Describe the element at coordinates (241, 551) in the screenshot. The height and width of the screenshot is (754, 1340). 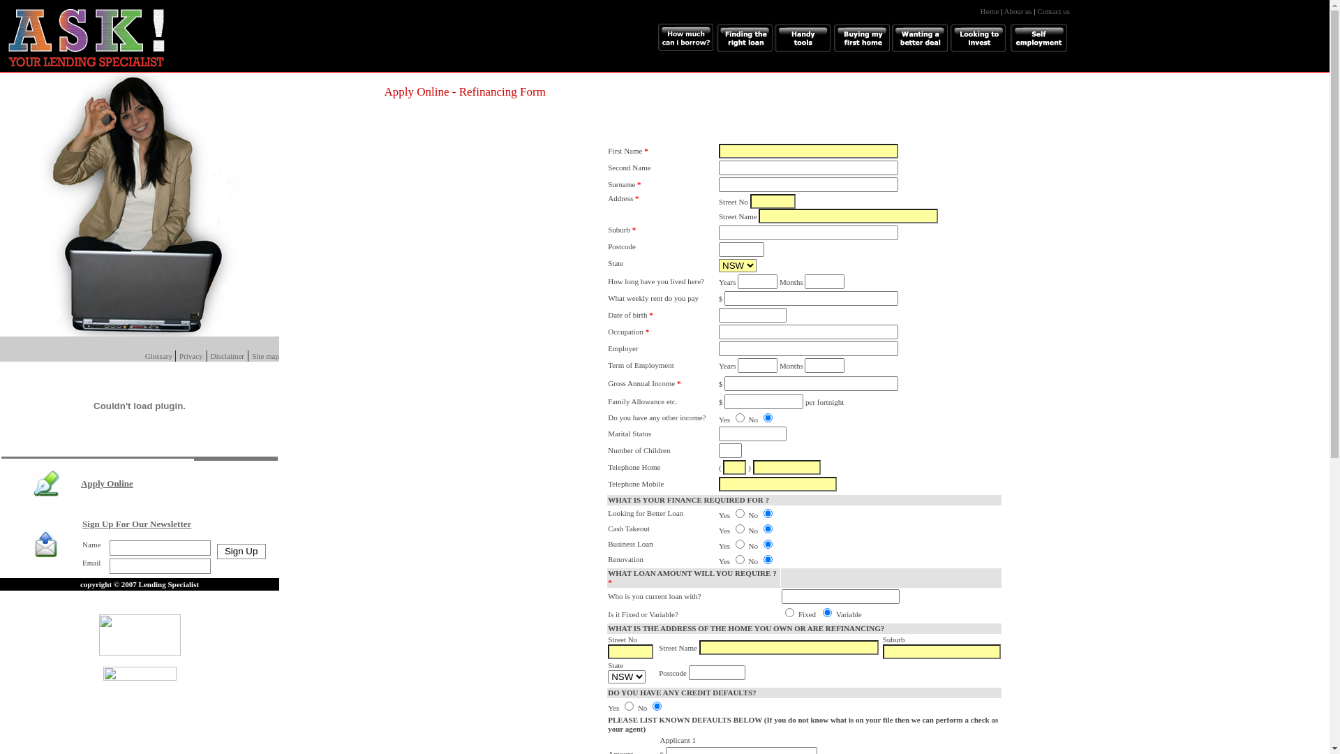
I see `Sign Up` at that location.